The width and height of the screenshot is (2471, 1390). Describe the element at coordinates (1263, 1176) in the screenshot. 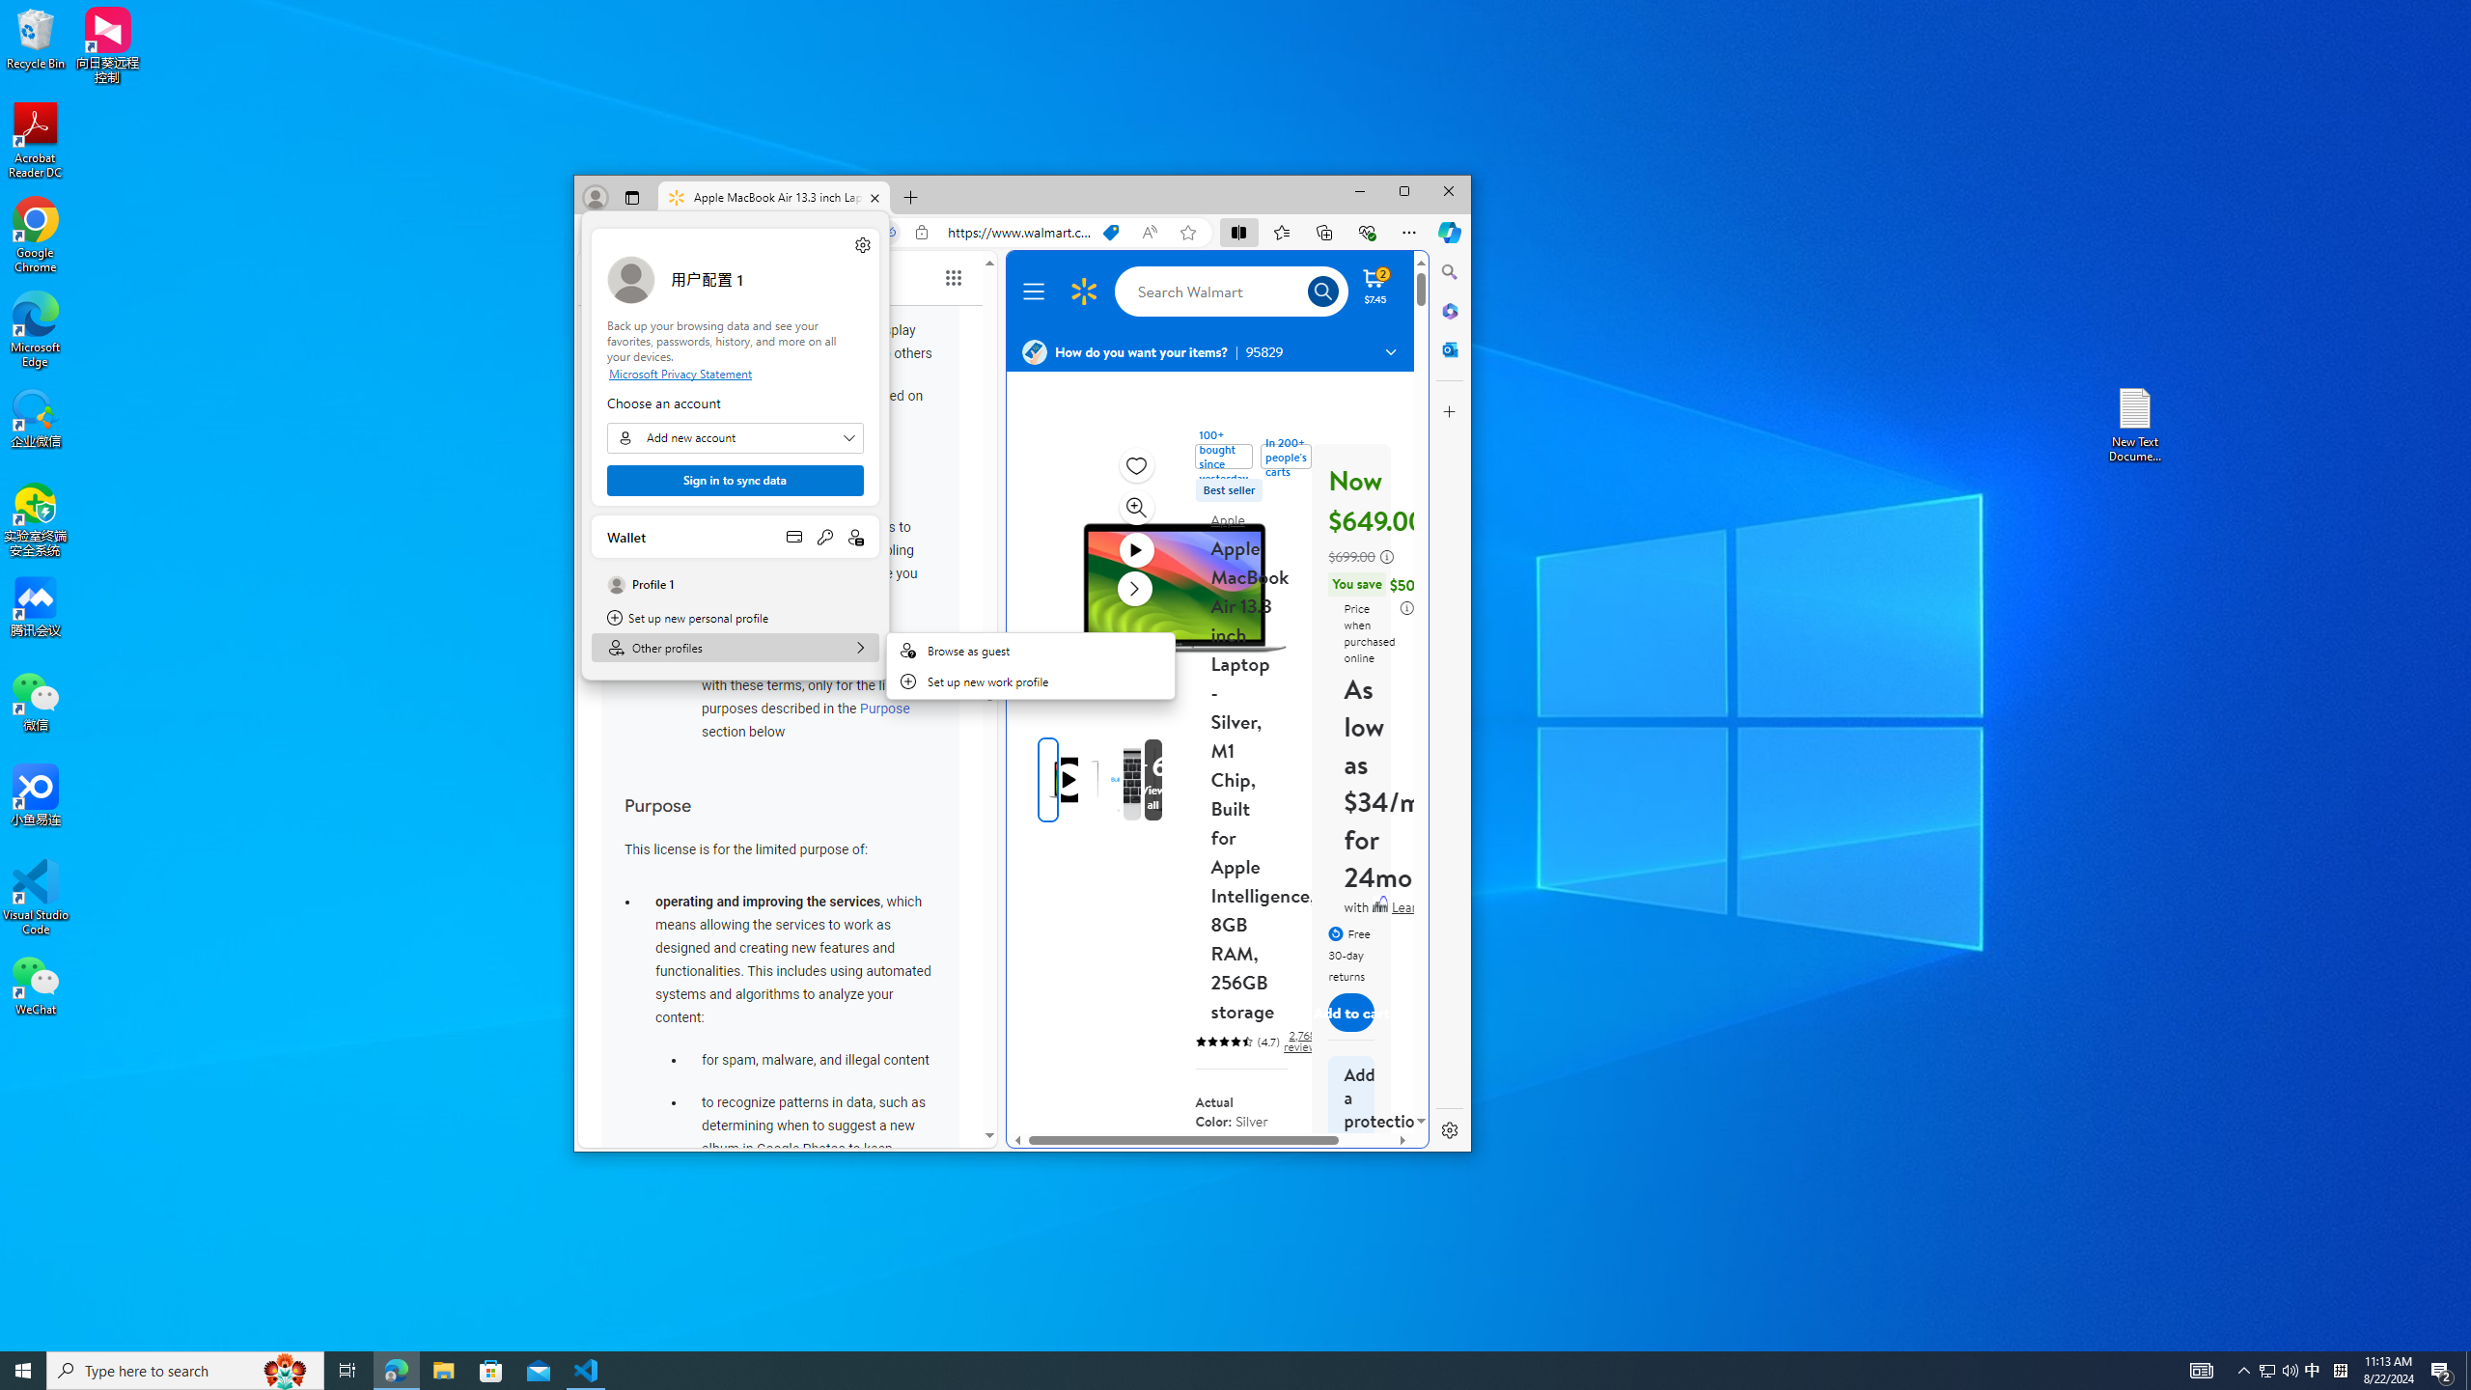

I see `Silver selected, Silver, $649.00` at that location.